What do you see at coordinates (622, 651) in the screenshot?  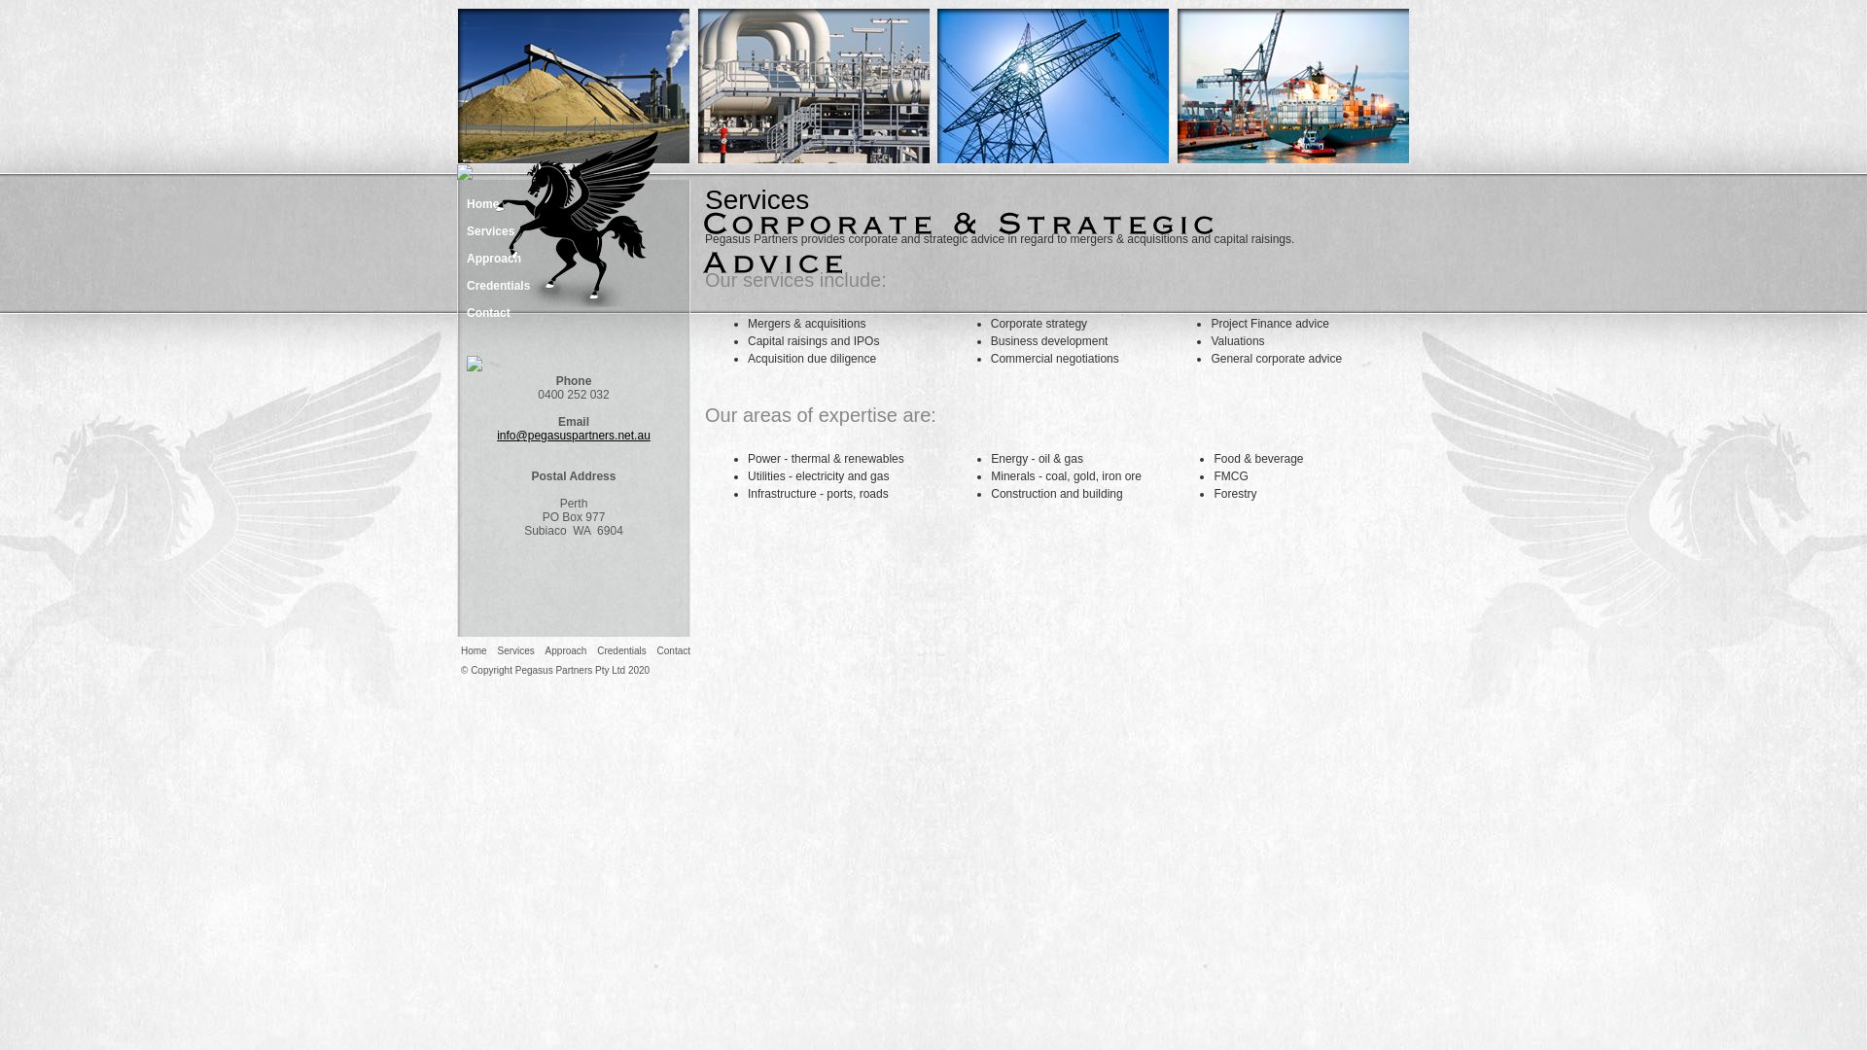 I see `Credentials` at bounding box center [622, 651].